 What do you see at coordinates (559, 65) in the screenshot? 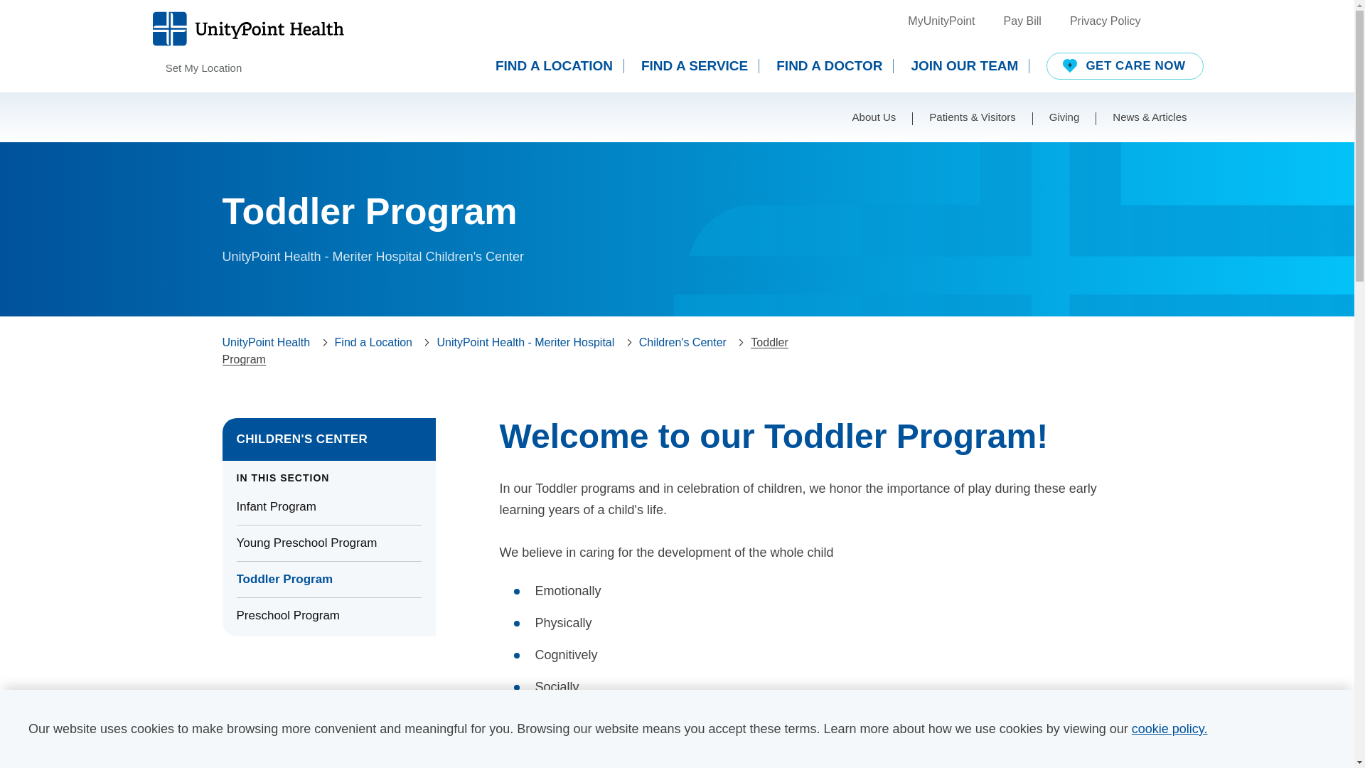
I see `FIND A LOCATION` at bounding box center [559, 65].